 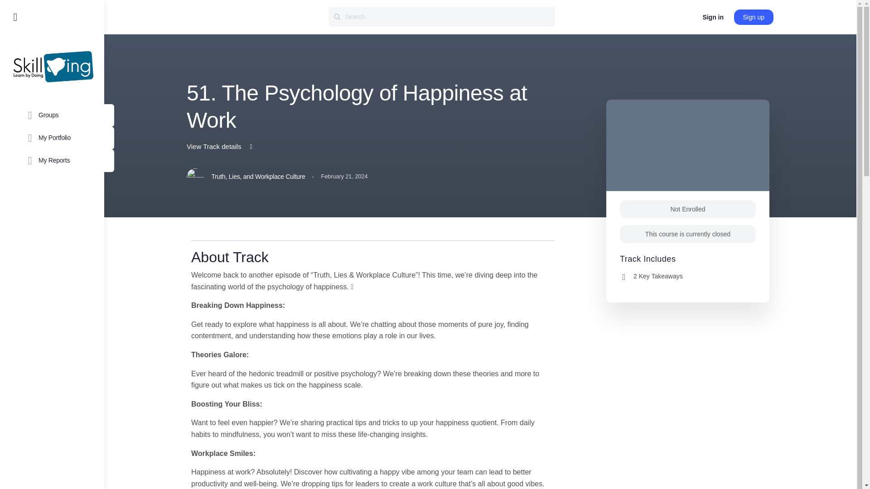 What do you see at coordinates (712, 17) in the screenshot?
I see `Sign in` at bounding box center [712, 17].